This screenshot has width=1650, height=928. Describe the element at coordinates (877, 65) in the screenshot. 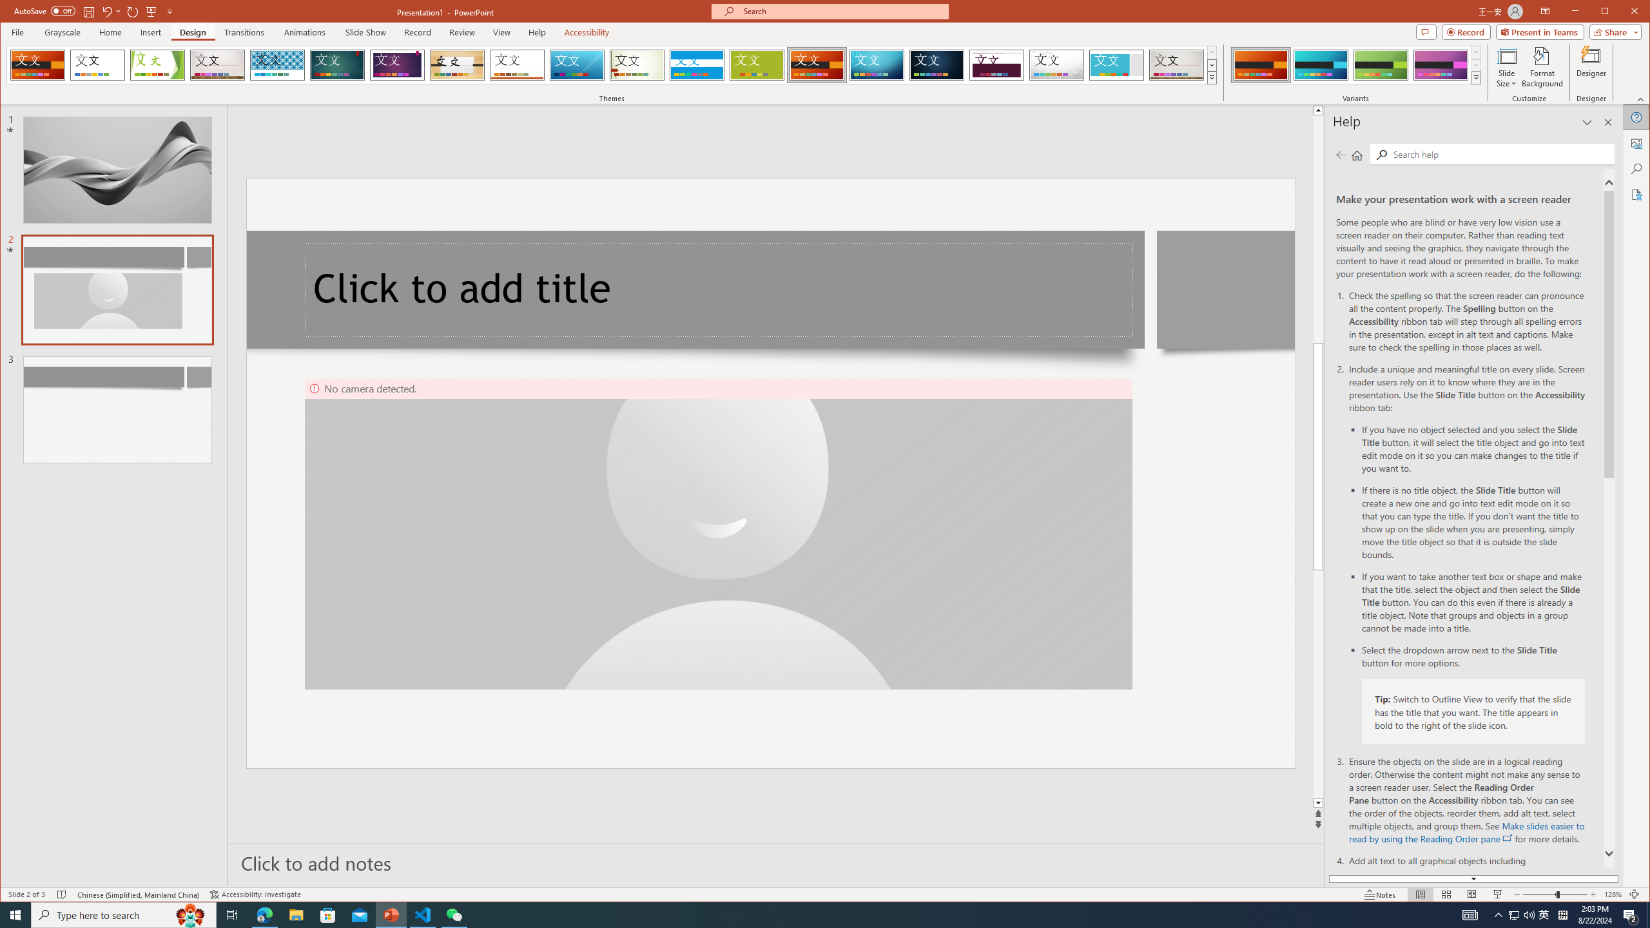

I see `Circuit` at that location.